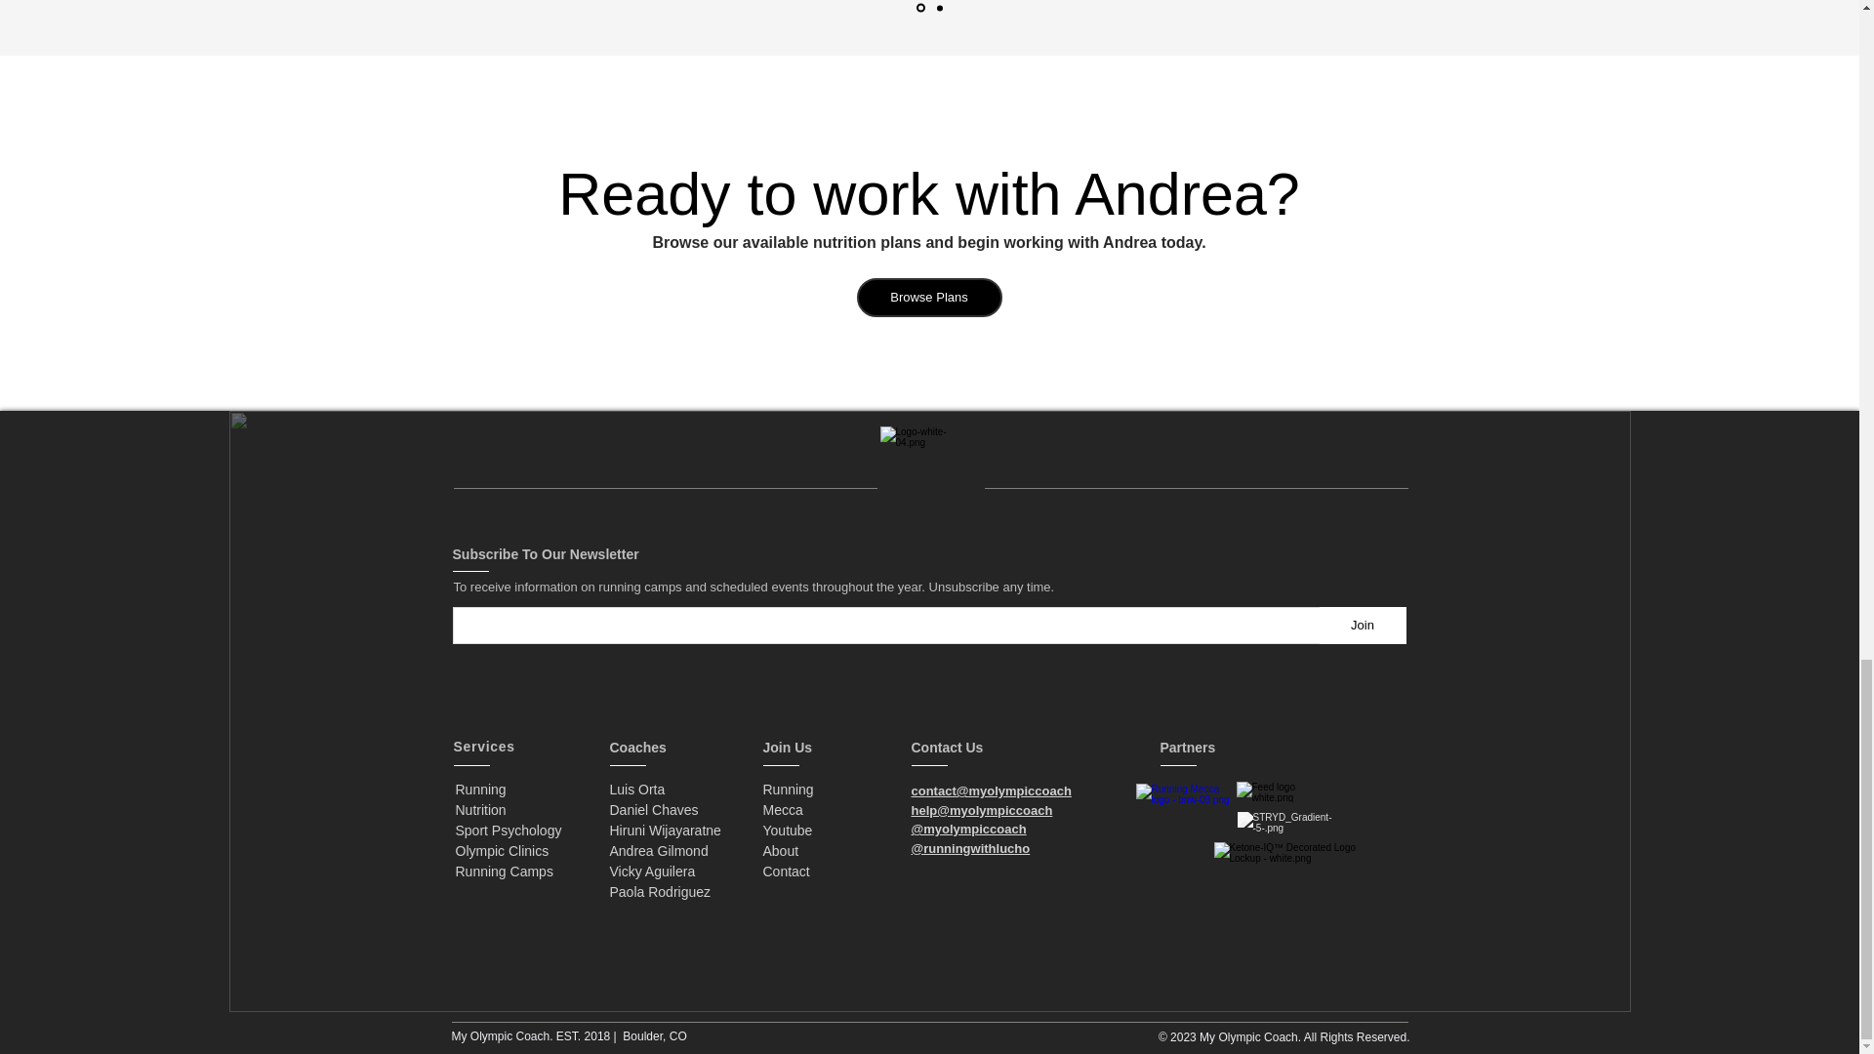 This screenshot has width=1874, height=1054. What do you see at coordinates (504, 871) in the screenshot?
I see `Sport Psychology` at bounding box center [504, 871].